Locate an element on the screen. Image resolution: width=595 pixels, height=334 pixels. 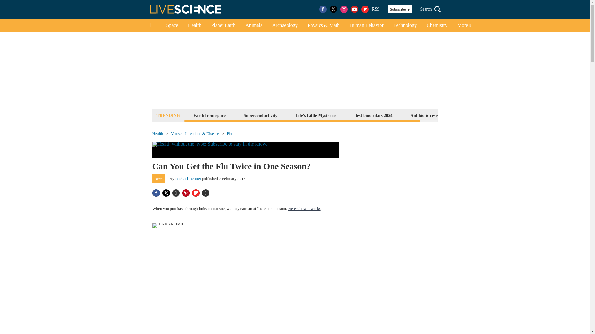
Human Behavior is located at coordinates (366, 25).